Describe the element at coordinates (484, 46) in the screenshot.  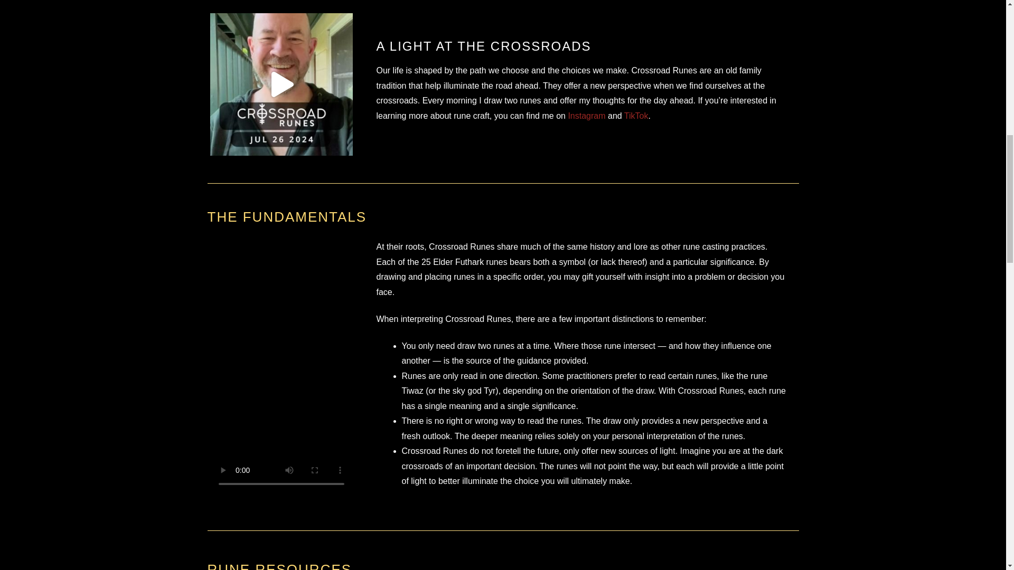
I see `A LIGHT AT THE CROSSROADS` at that location.